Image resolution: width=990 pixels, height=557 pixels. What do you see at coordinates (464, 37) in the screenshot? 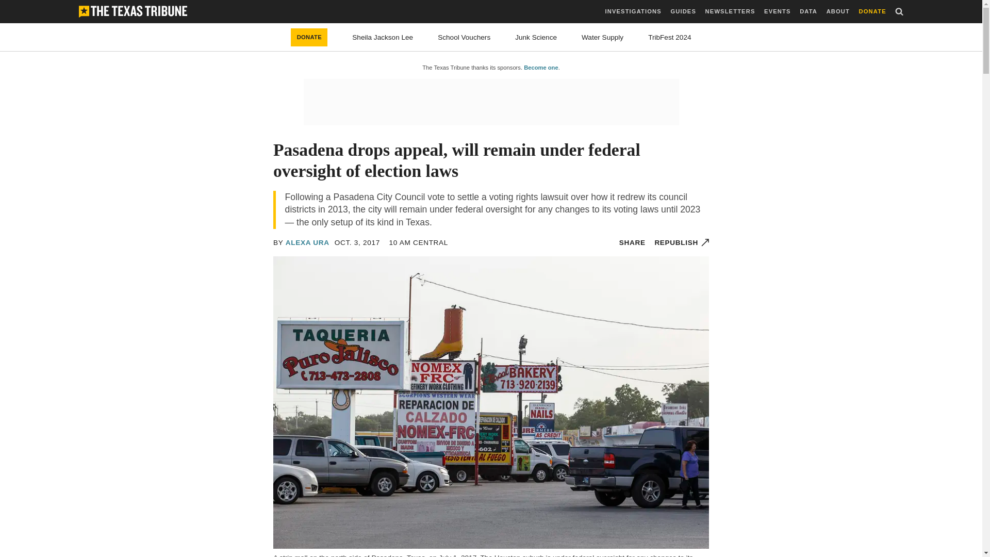
I see `School Vouchers` at bounding box center [464, 37].